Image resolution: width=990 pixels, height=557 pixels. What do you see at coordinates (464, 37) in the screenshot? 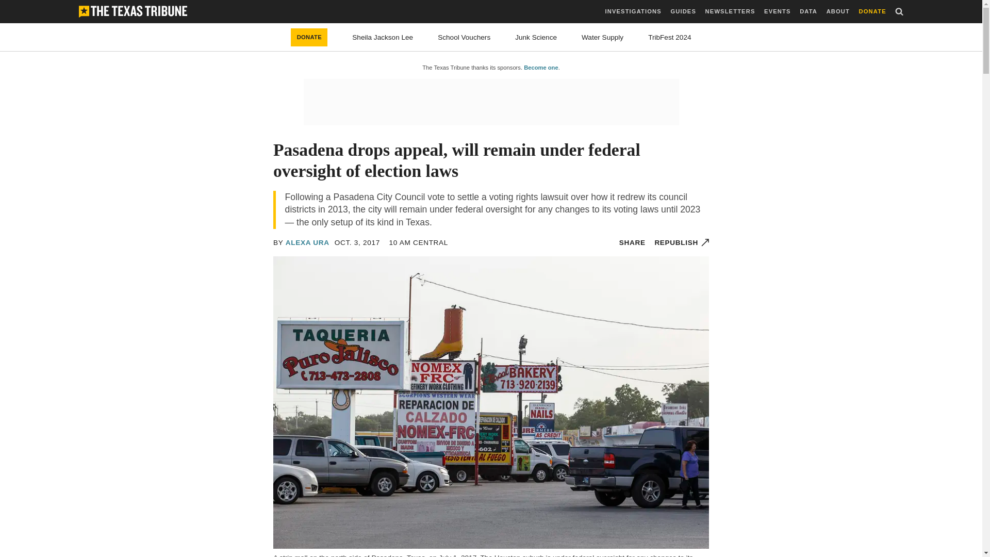
I see `School Vouchers` at bounding box center [464, 37].